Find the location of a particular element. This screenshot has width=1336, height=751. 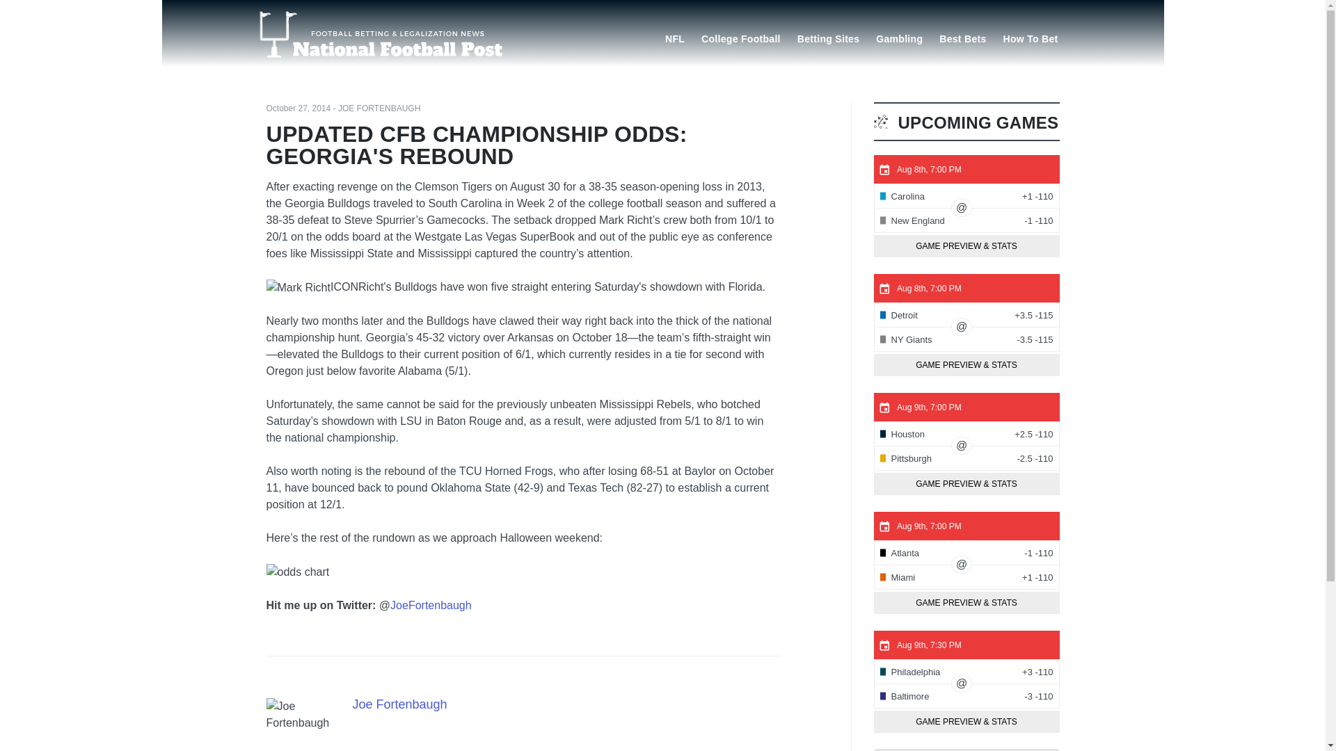

How To Bet is located at coordinates (1031, 38).